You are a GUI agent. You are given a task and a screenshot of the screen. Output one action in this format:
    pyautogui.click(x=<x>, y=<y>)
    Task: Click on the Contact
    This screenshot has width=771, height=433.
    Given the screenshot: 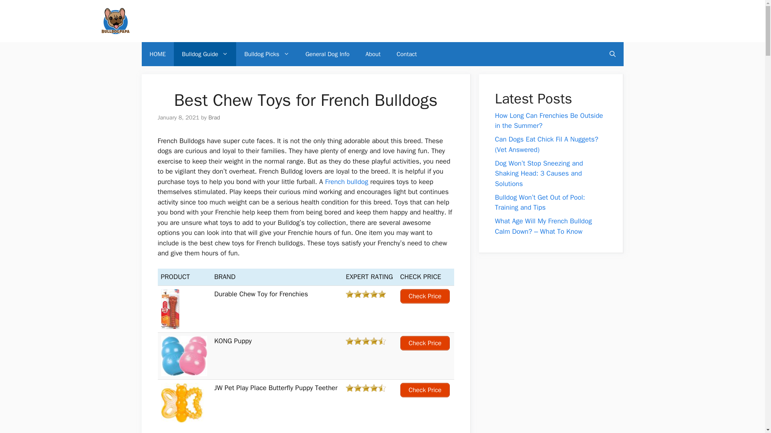 What is the action you would take?
    pyautogui.click(x=406, y=54)
    